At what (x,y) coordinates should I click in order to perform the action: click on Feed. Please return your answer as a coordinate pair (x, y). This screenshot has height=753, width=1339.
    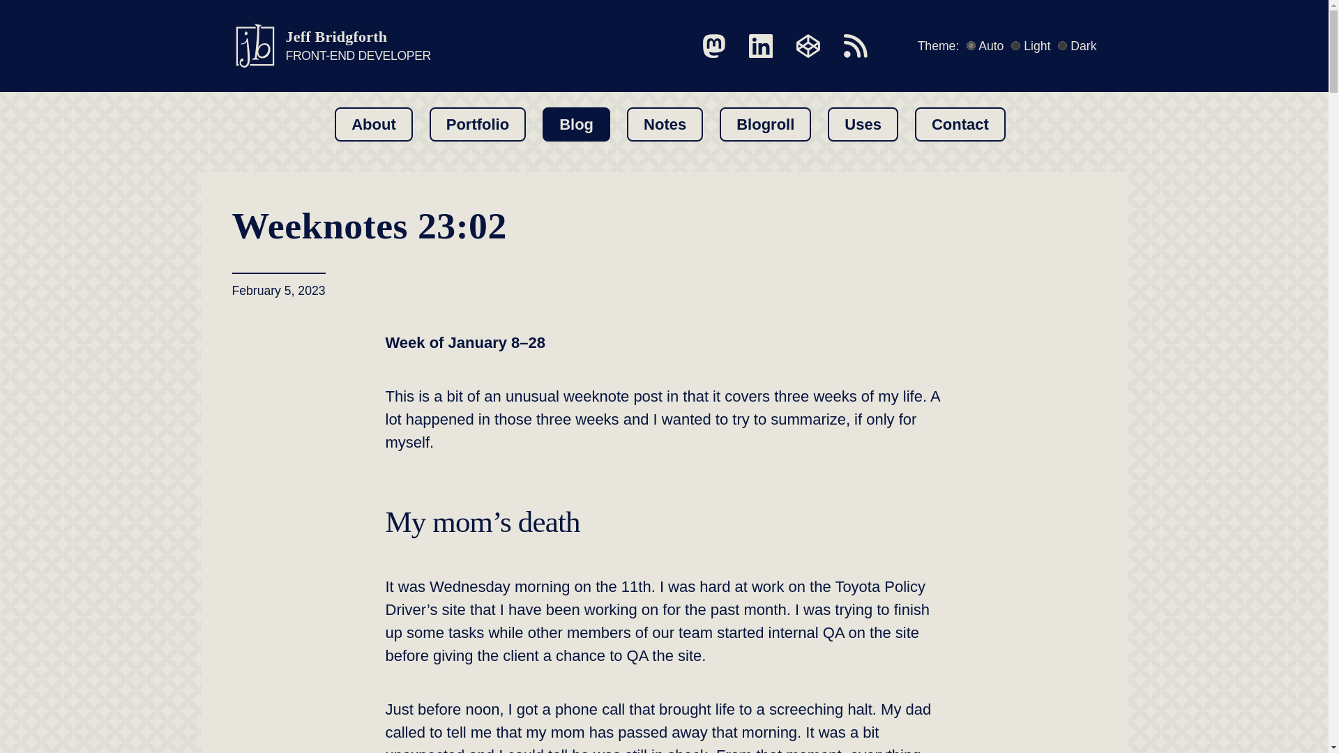
    Looking at the image, I should click on (855, 46).